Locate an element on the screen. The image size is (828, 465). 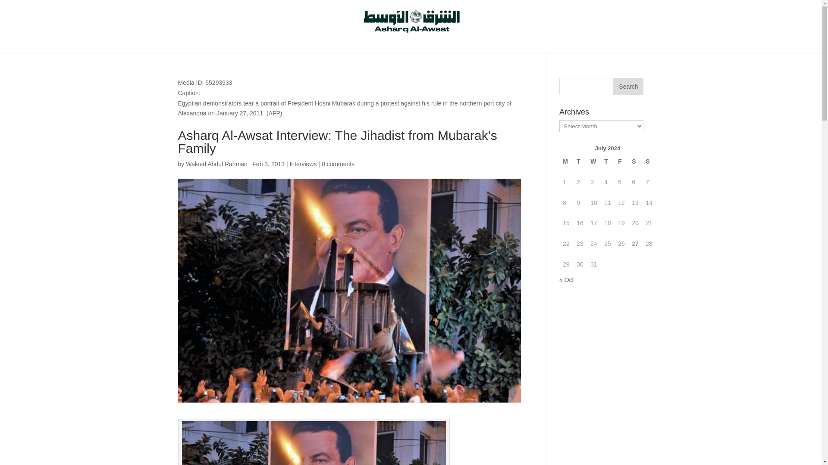
Waleed Abdul Rahman is located at coordinates (216, 164).